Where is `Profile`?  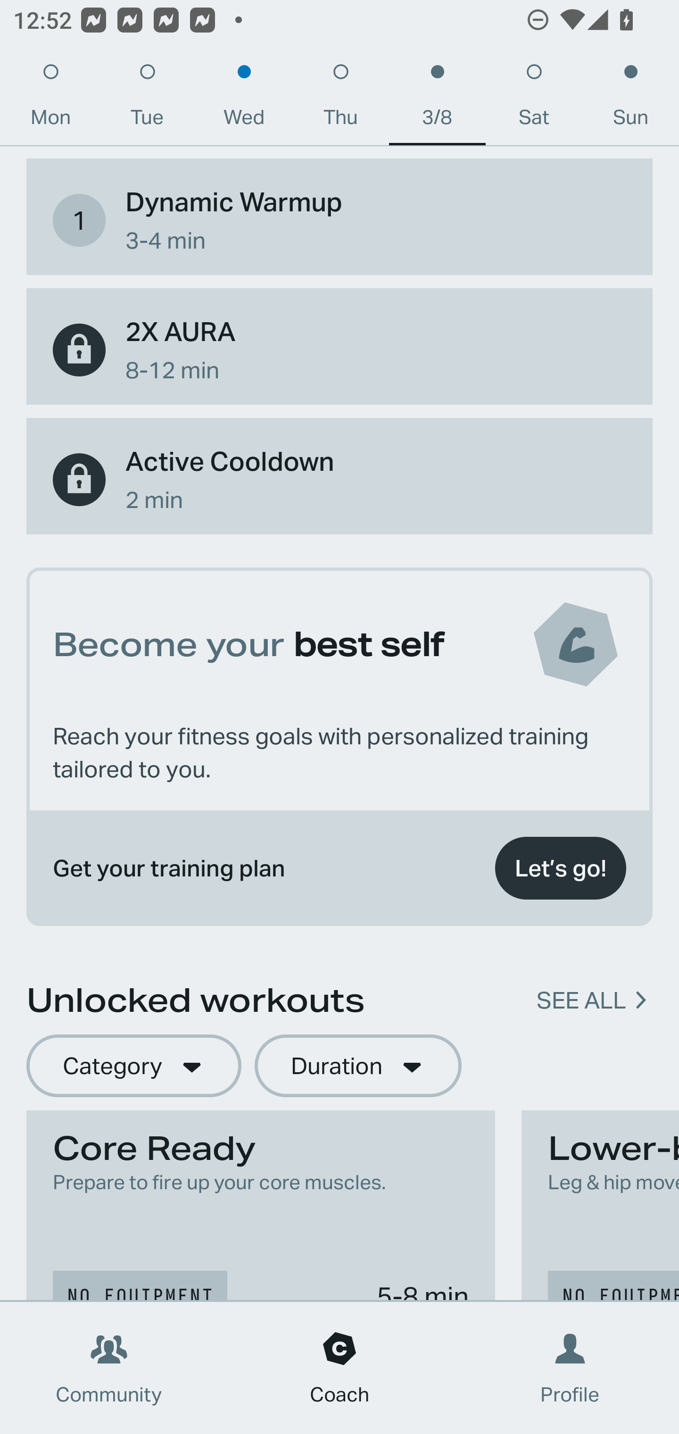
Profile is located at coordinates (571, 1368).